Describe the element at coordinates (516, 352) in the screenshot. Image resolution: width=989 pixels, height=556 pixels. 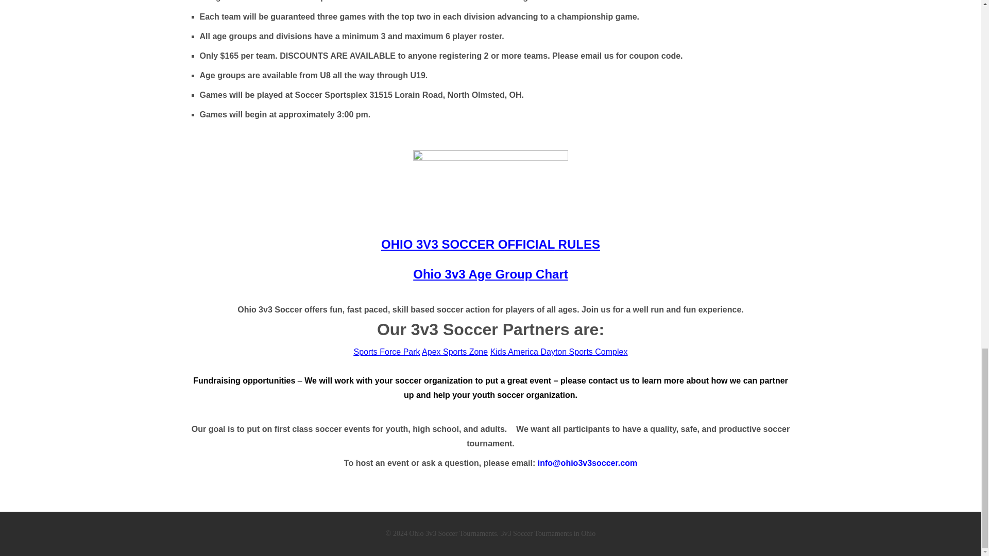
I see `Kids America` at that location.